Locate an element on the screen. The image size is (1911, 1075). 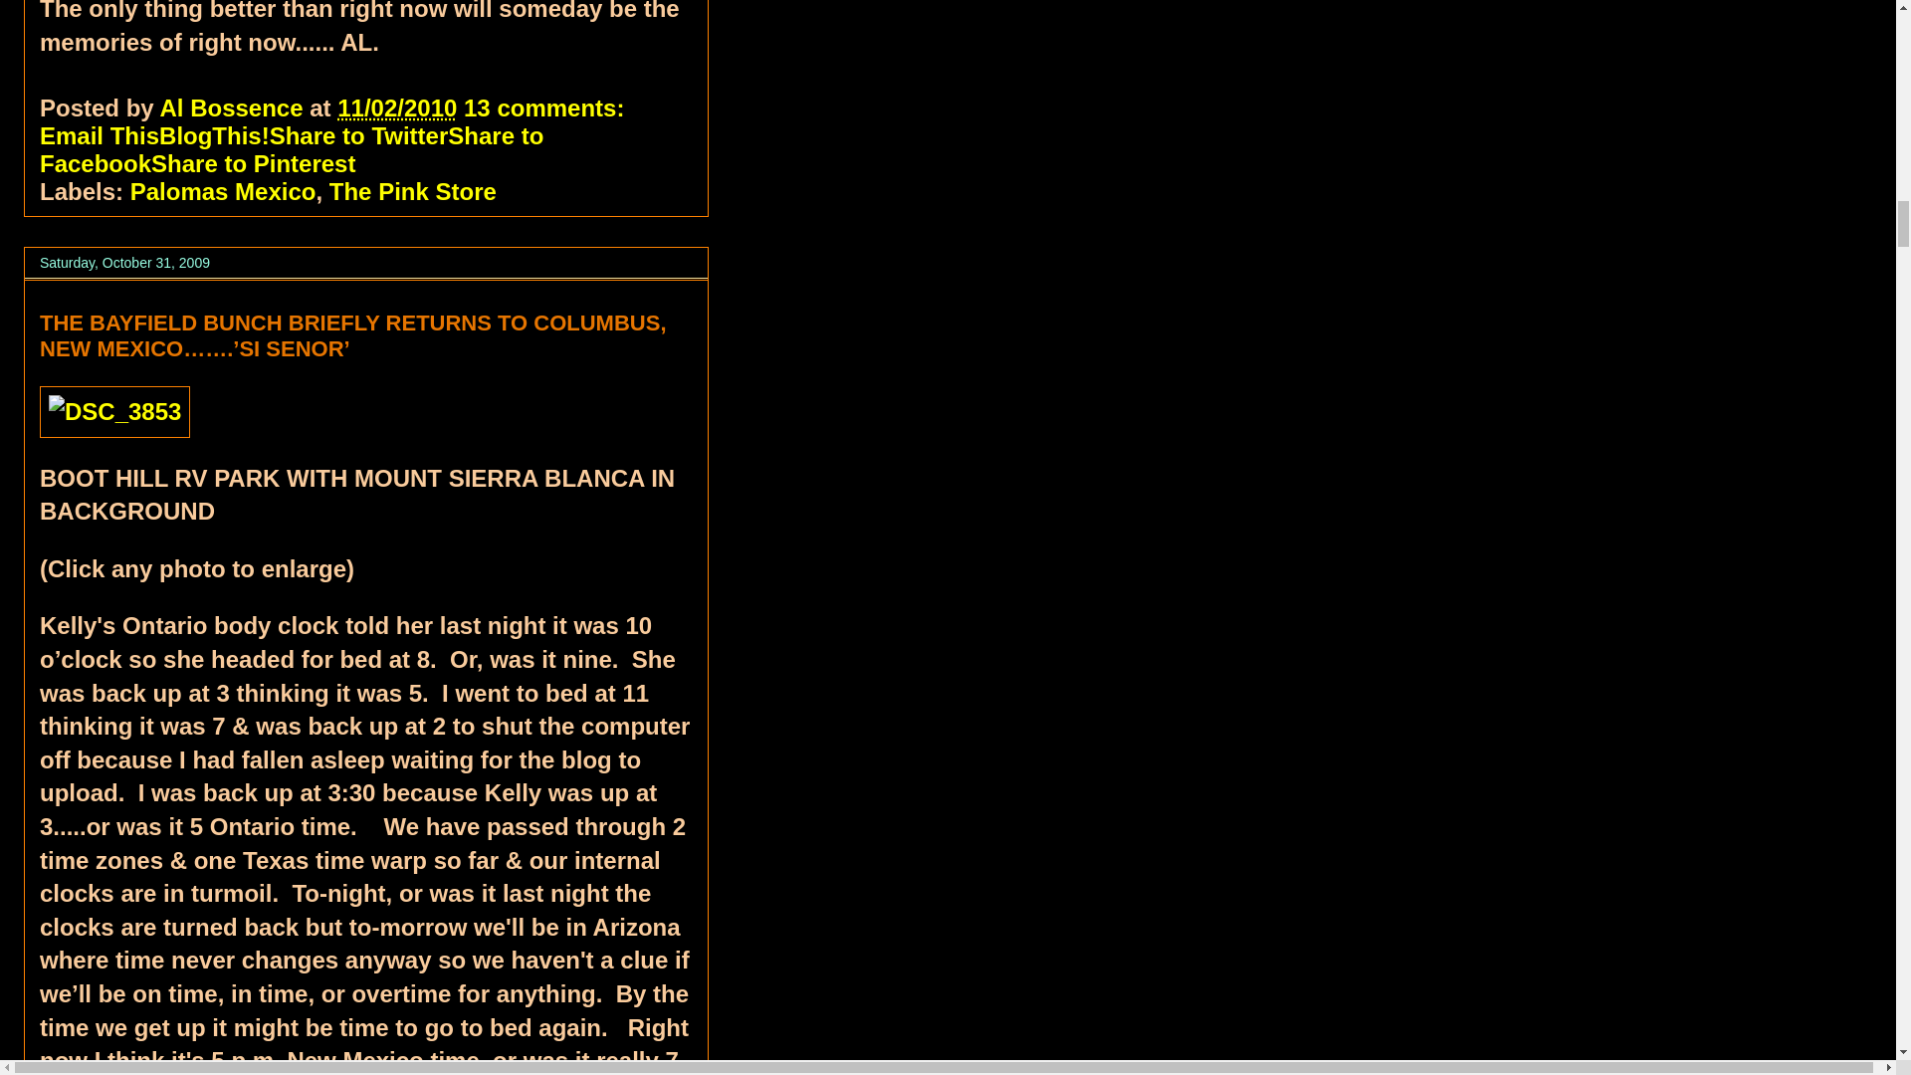
13 comments: is located at coordinates (547, 107).